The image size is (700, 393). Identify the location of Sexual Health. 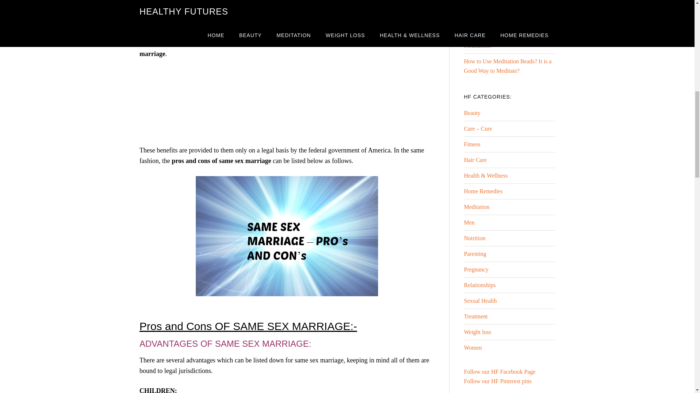
(480, 301).